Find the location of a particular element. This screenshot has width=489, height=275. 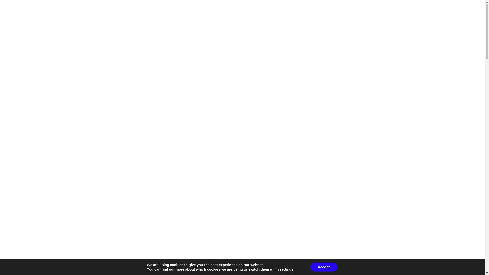

settings is located at coordinates (287, 269).